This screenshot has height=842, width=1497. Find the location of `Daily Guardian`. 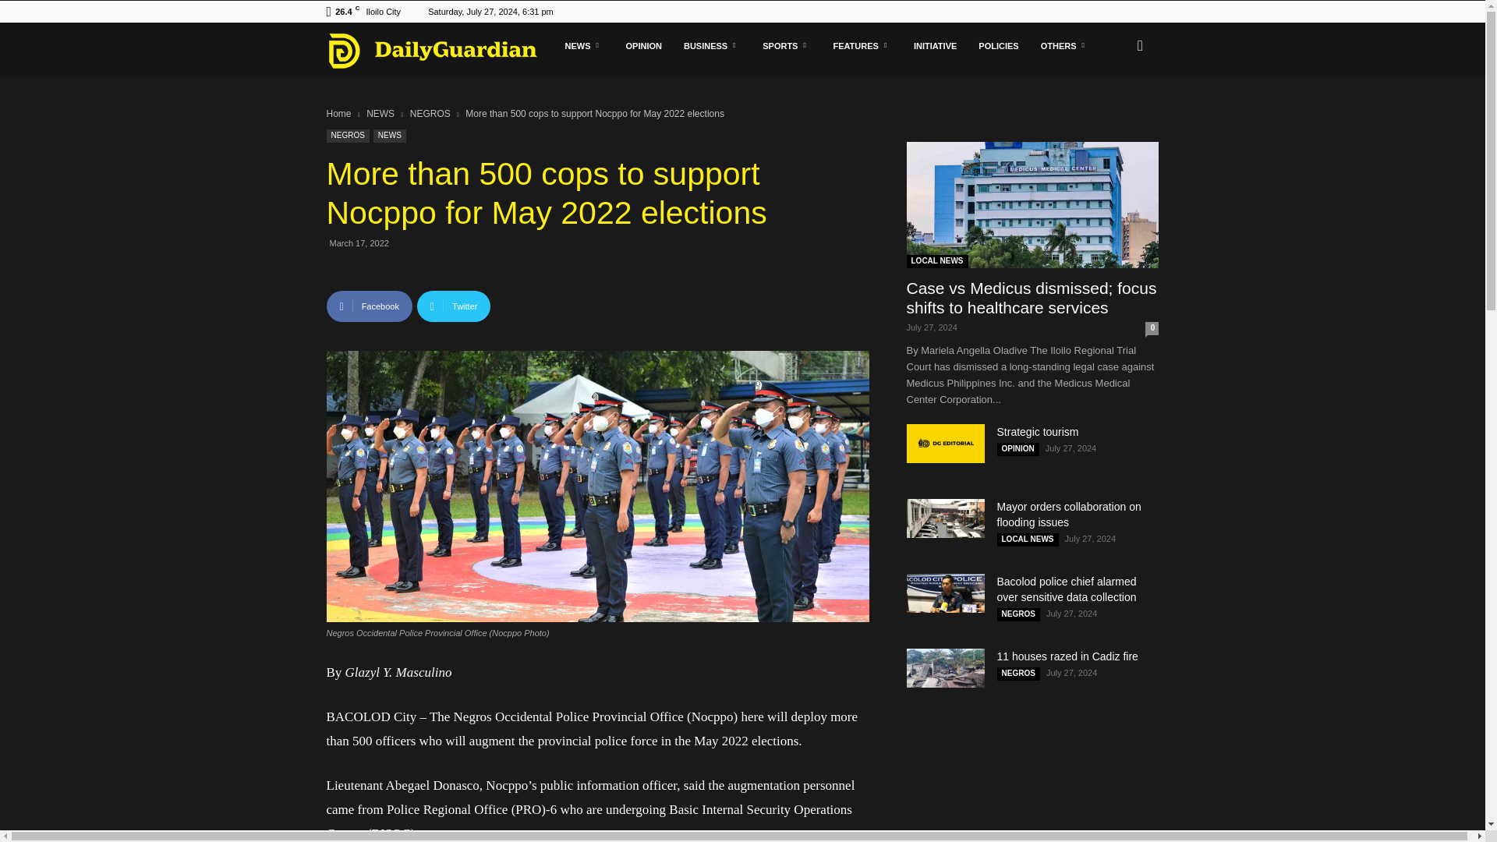

Daily Guardian is located at coordinates (440, 50).